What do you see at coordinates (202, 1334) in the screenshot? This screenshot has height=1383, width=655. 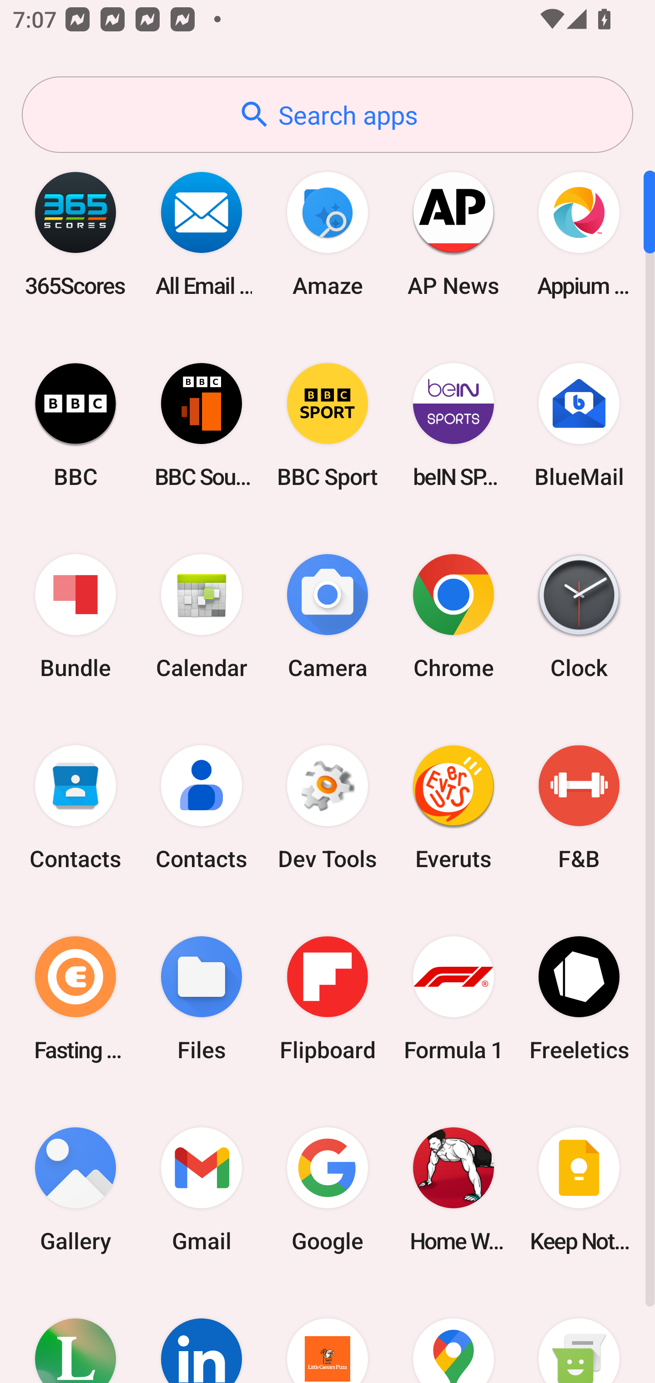 I see `LinkedIn` at bounding box center [202, 1334].